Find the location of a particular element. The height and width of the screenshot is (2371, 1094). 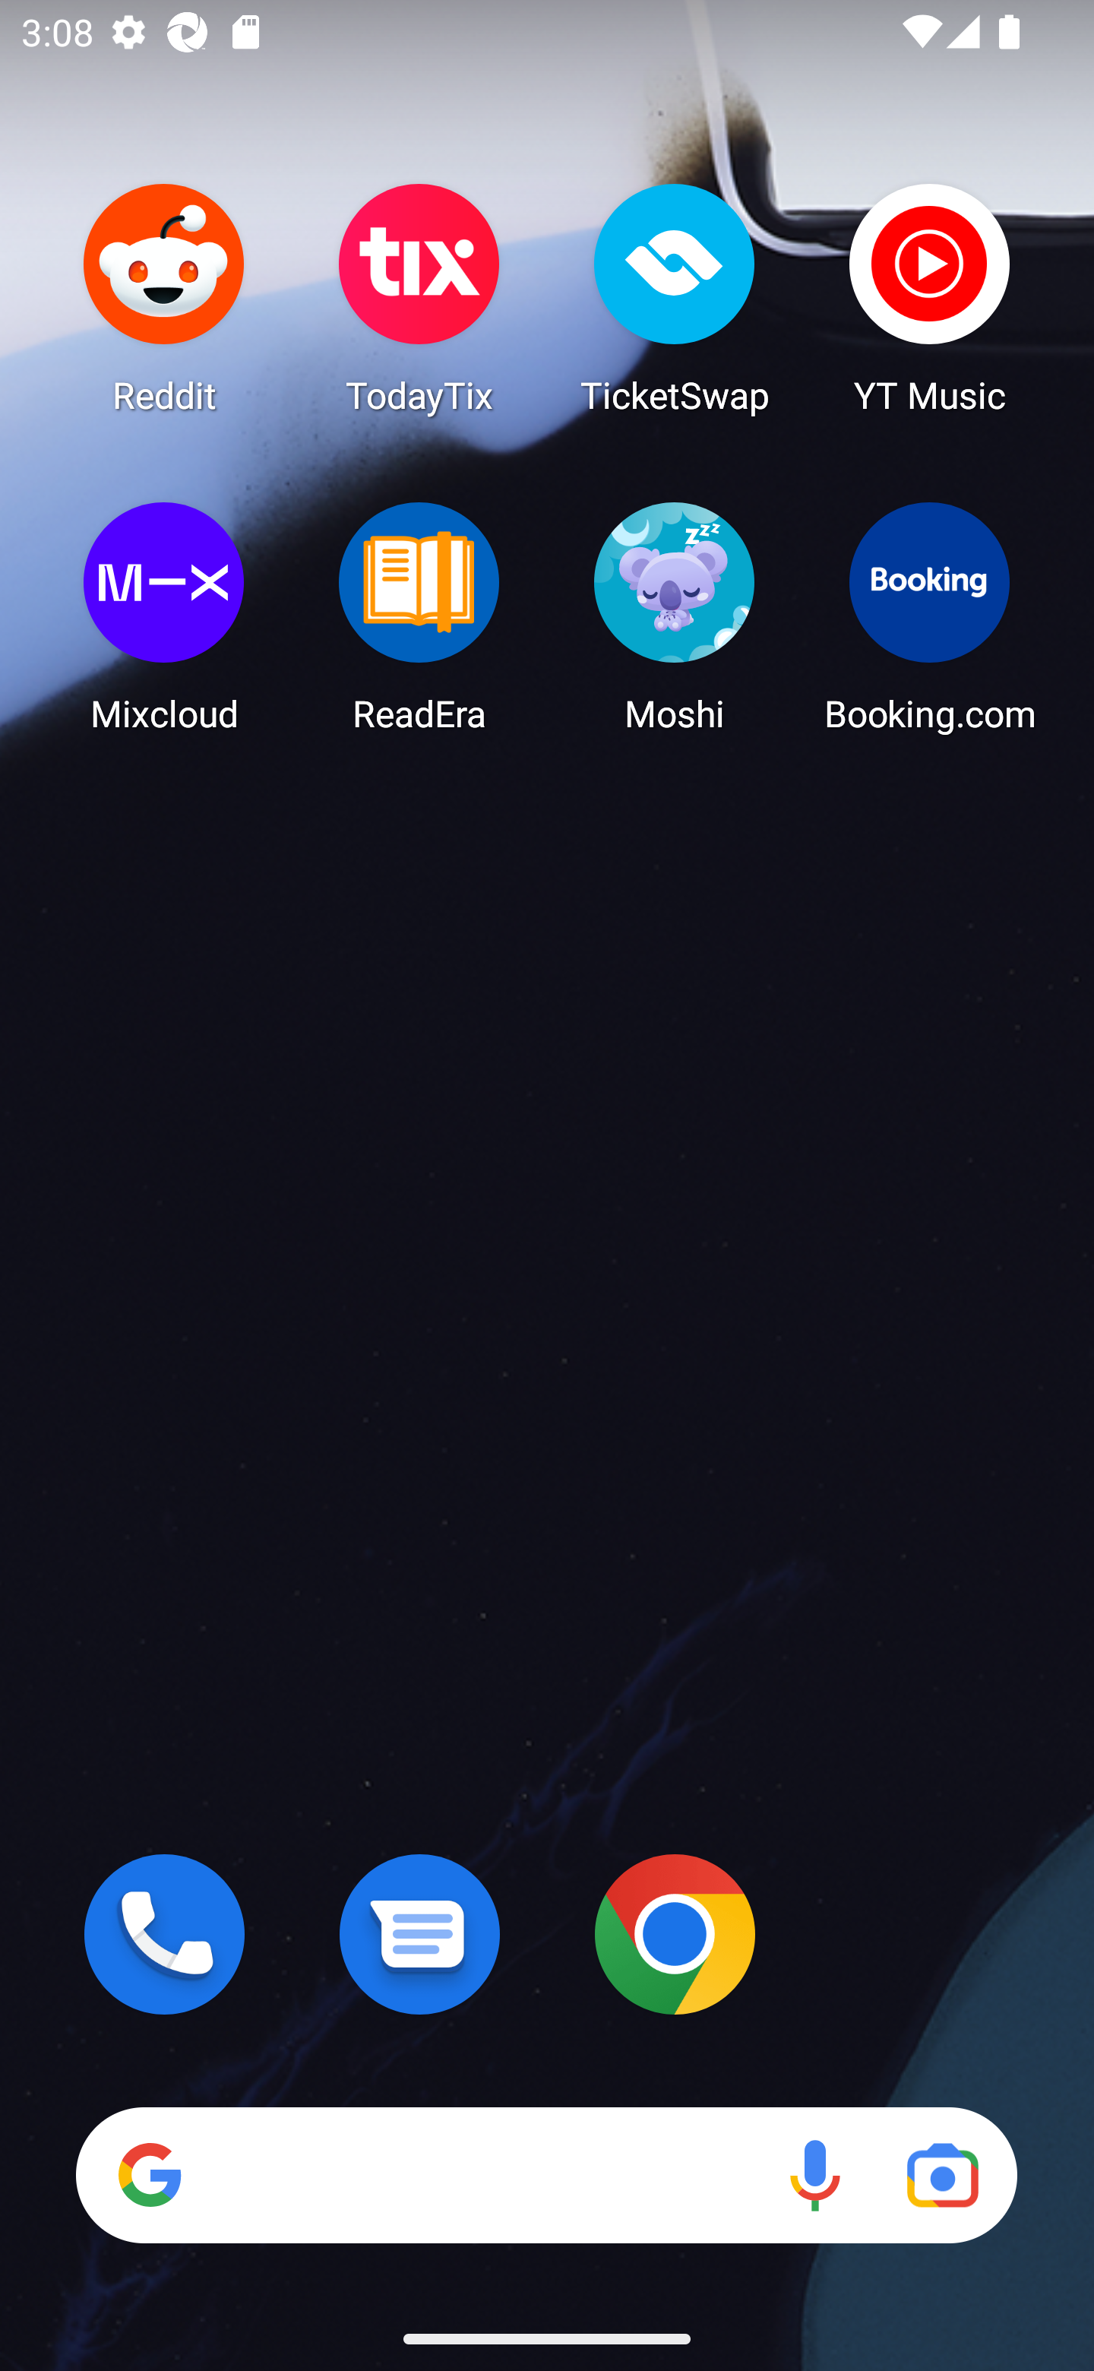

Phone is located at coordinates (164, 1934).